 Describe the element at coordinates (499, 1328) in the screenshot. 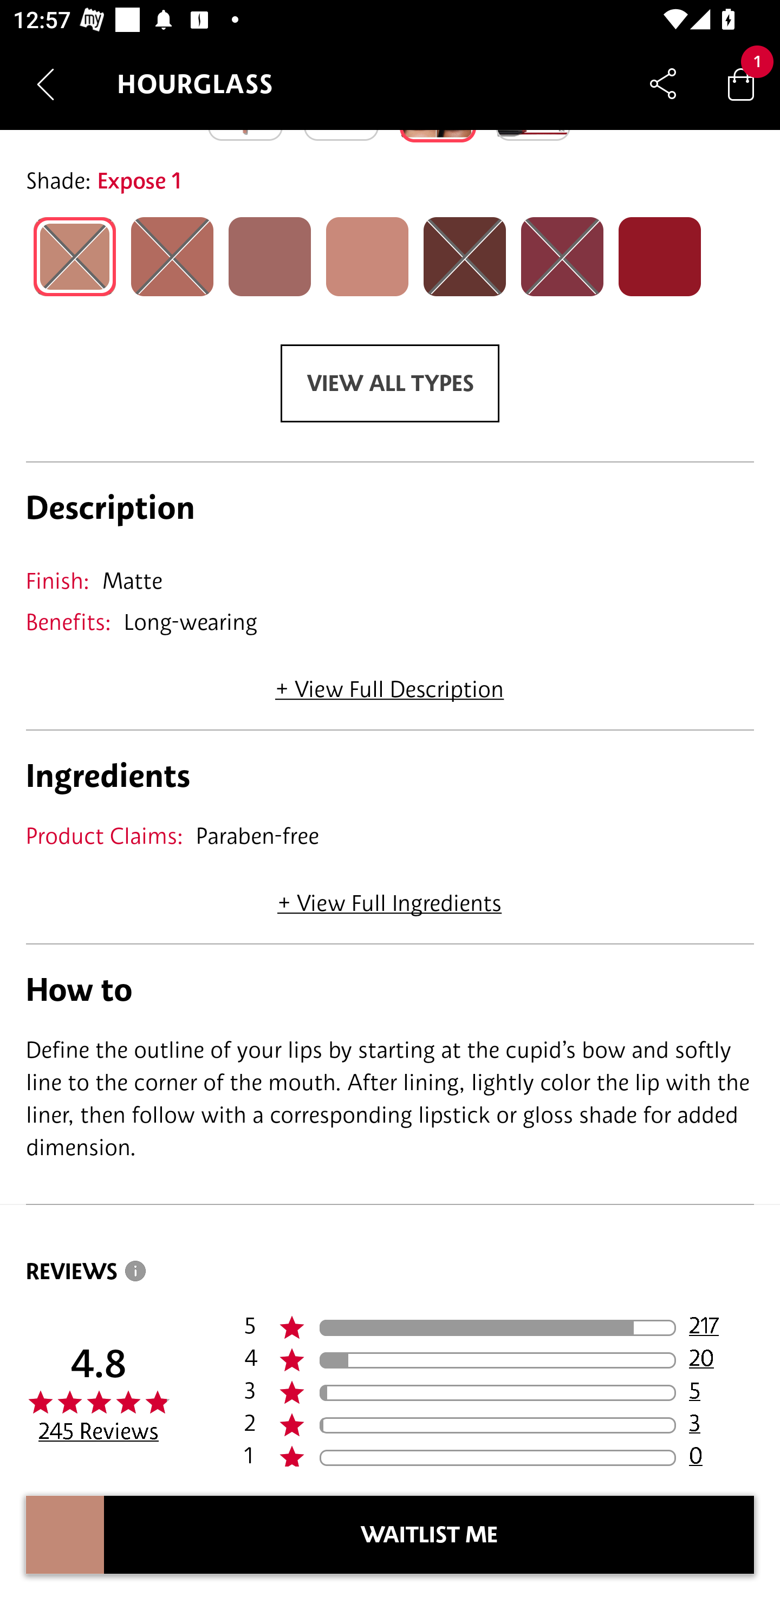

I see `5 88.0 217` at that location.